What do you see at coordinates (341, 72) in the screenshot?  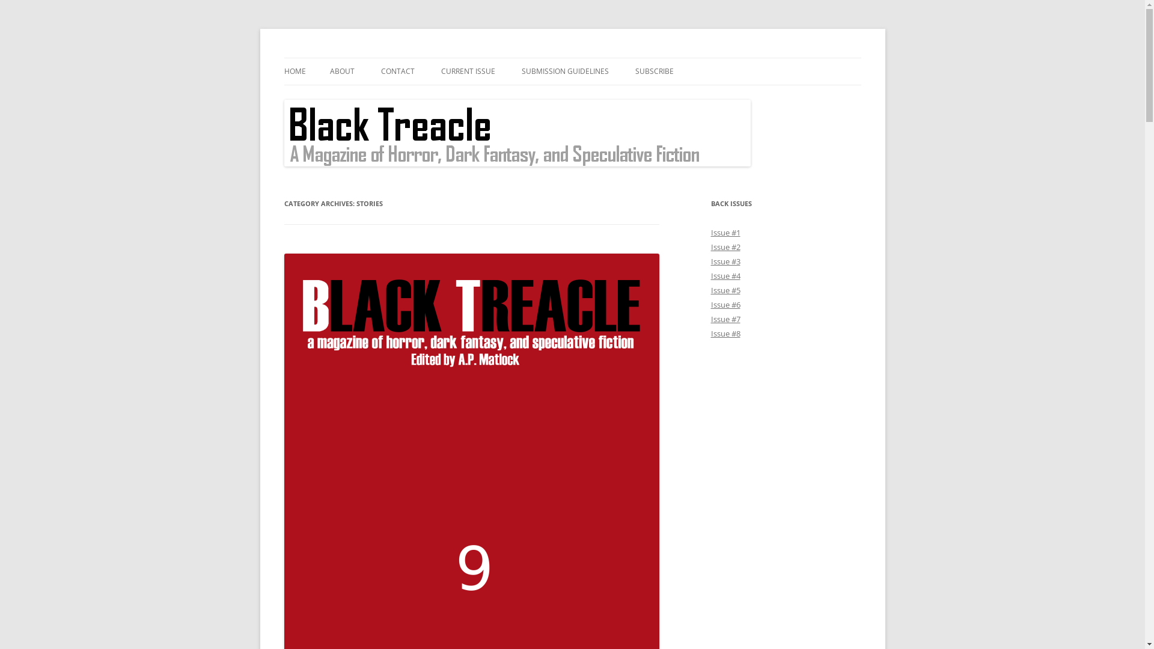 I see `ABOUT` at bounding box center [341, 72].